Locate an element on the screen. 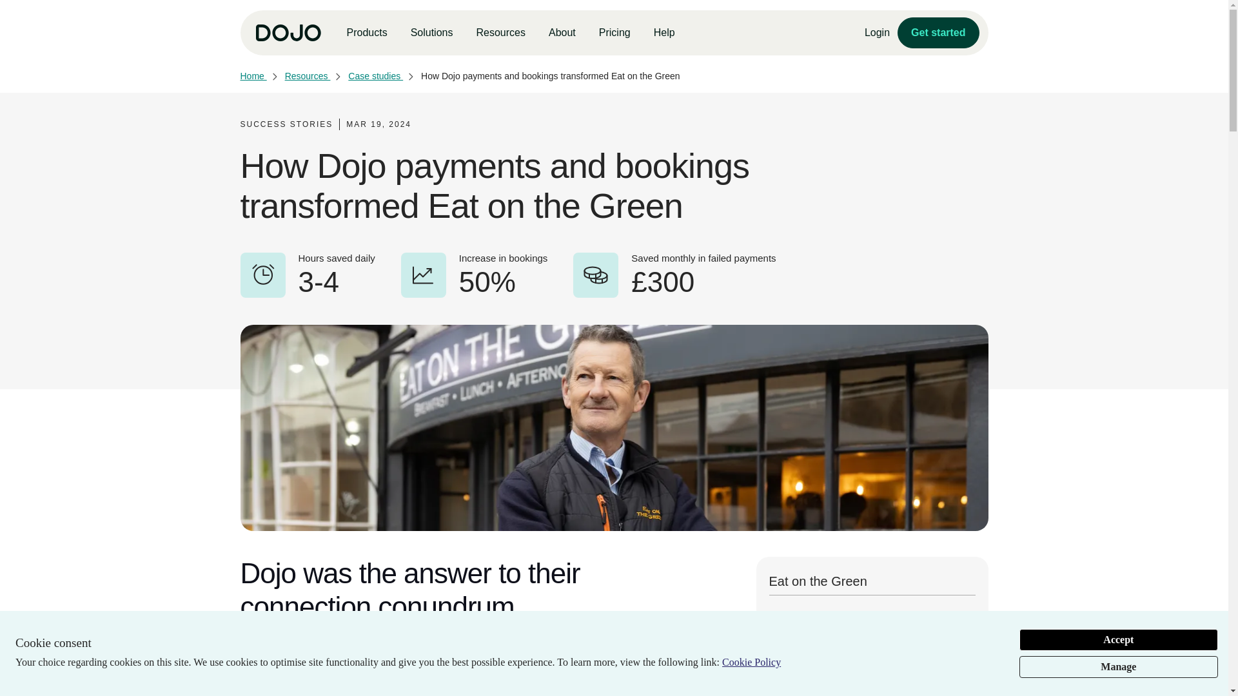  Accept is located at coordinates (1118, 639).